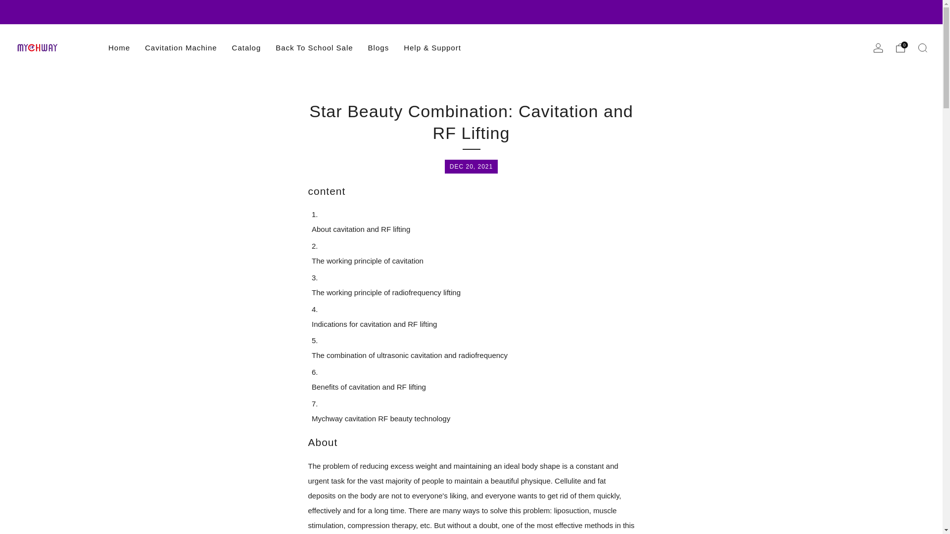 Image resolution: width=950 pixels, height=534 pixels. I want to click on Cavitation Machine, so click(181, 47).